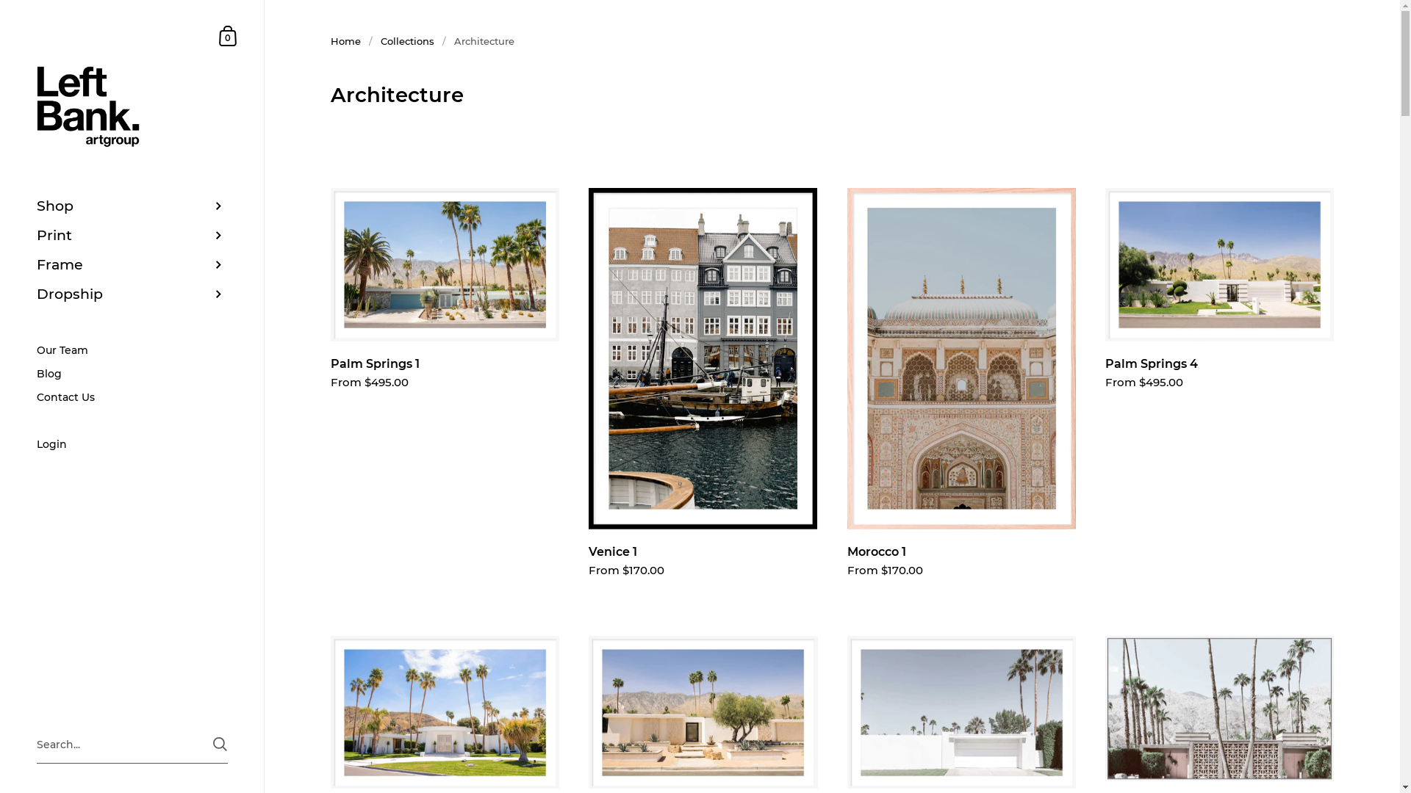 This screenshot has width=1411, height=793. Describe the element at coordinates (132, 374) in the screenshot. I see `Blog` at that location.